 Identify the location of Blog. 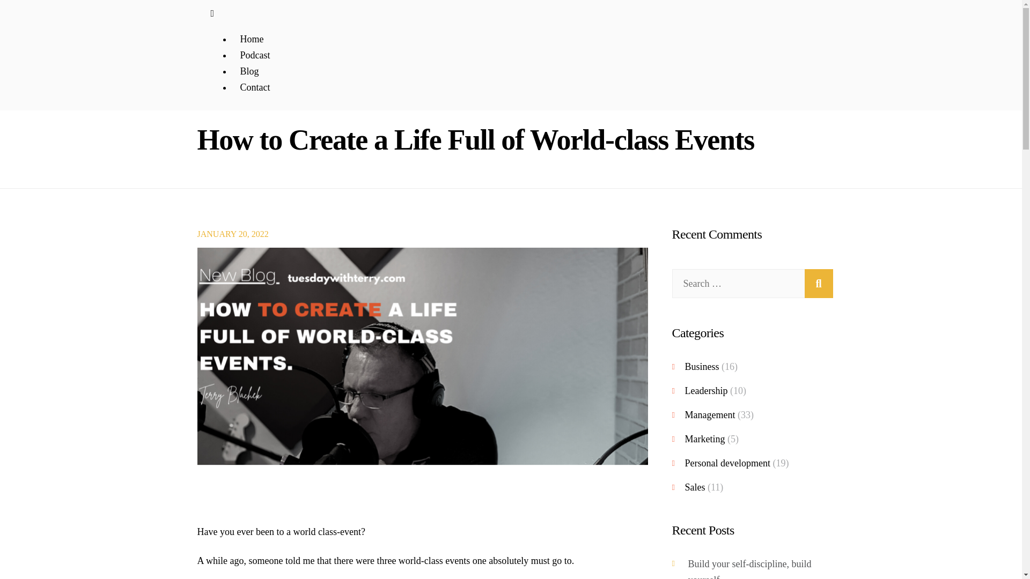
(249, 71).